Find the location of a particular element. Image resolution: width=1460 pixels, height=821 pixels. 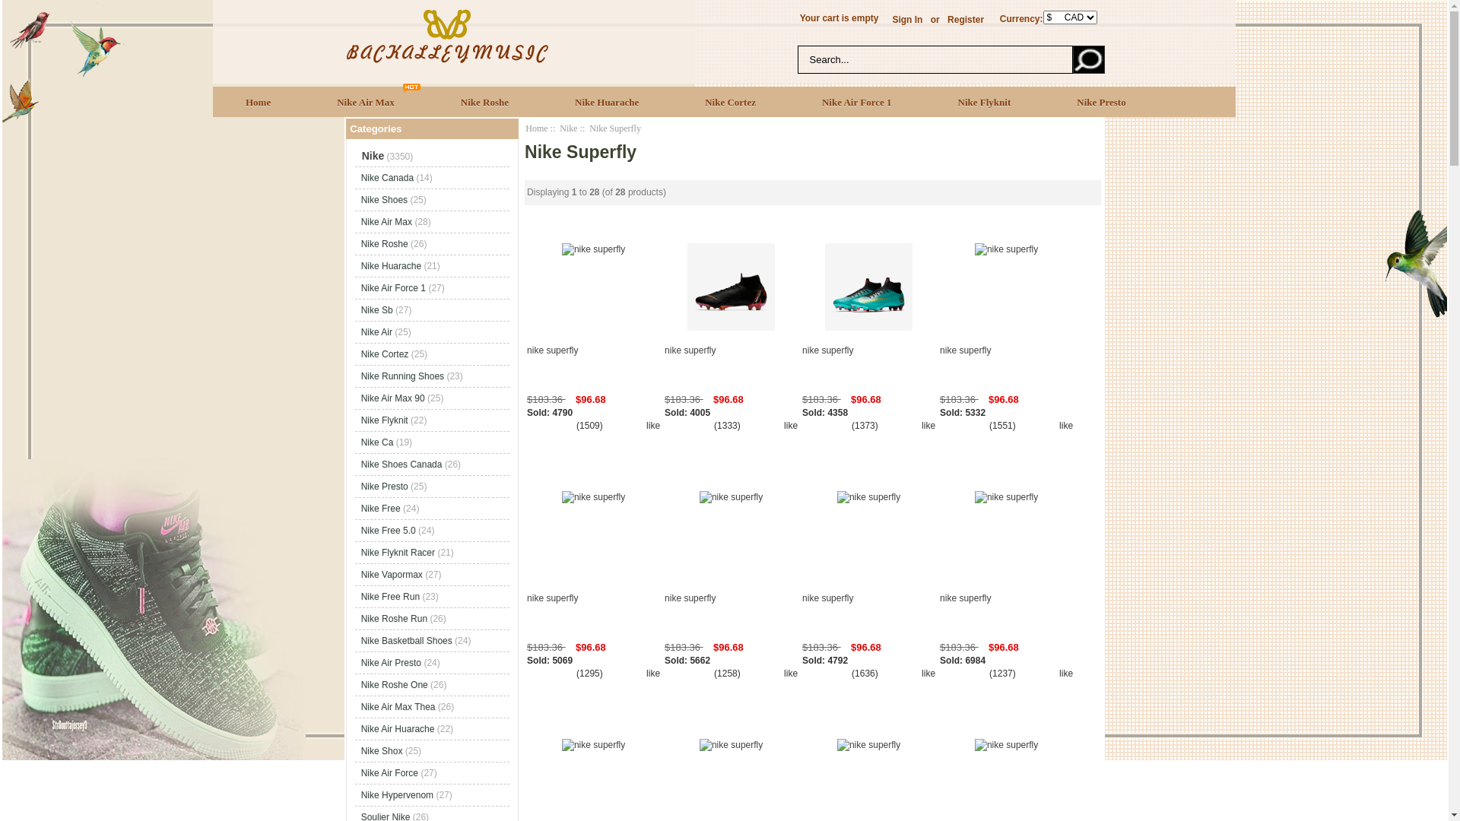

like is located at coordinates (791, 674).